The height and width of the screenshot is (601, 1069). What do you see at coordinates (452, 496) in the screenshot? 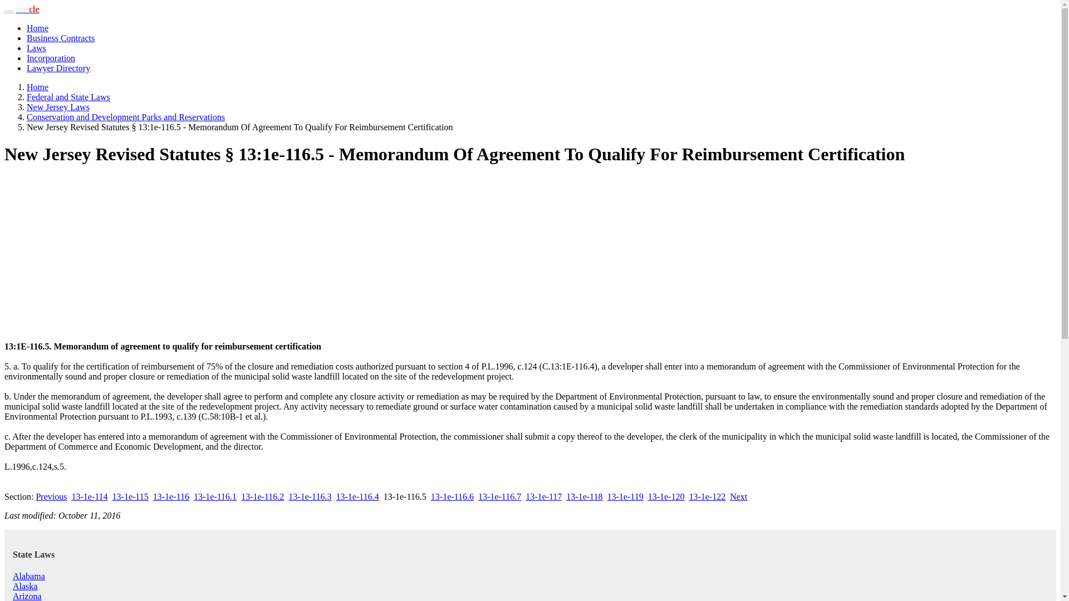
I see `13-1e-116.6` at bounding box center [452, 496].